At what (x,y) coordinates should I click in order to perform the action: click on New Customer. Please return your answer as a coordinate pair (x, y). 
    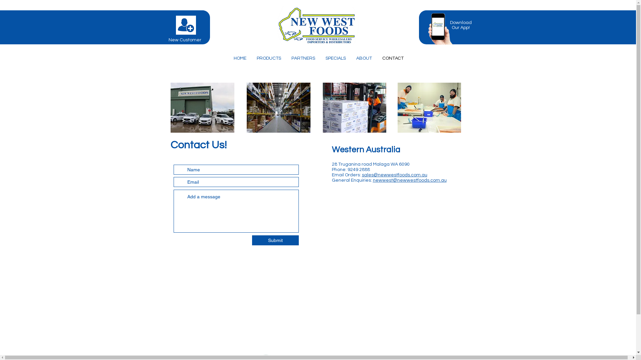
    Looking at the image, I should click on (185, 40).